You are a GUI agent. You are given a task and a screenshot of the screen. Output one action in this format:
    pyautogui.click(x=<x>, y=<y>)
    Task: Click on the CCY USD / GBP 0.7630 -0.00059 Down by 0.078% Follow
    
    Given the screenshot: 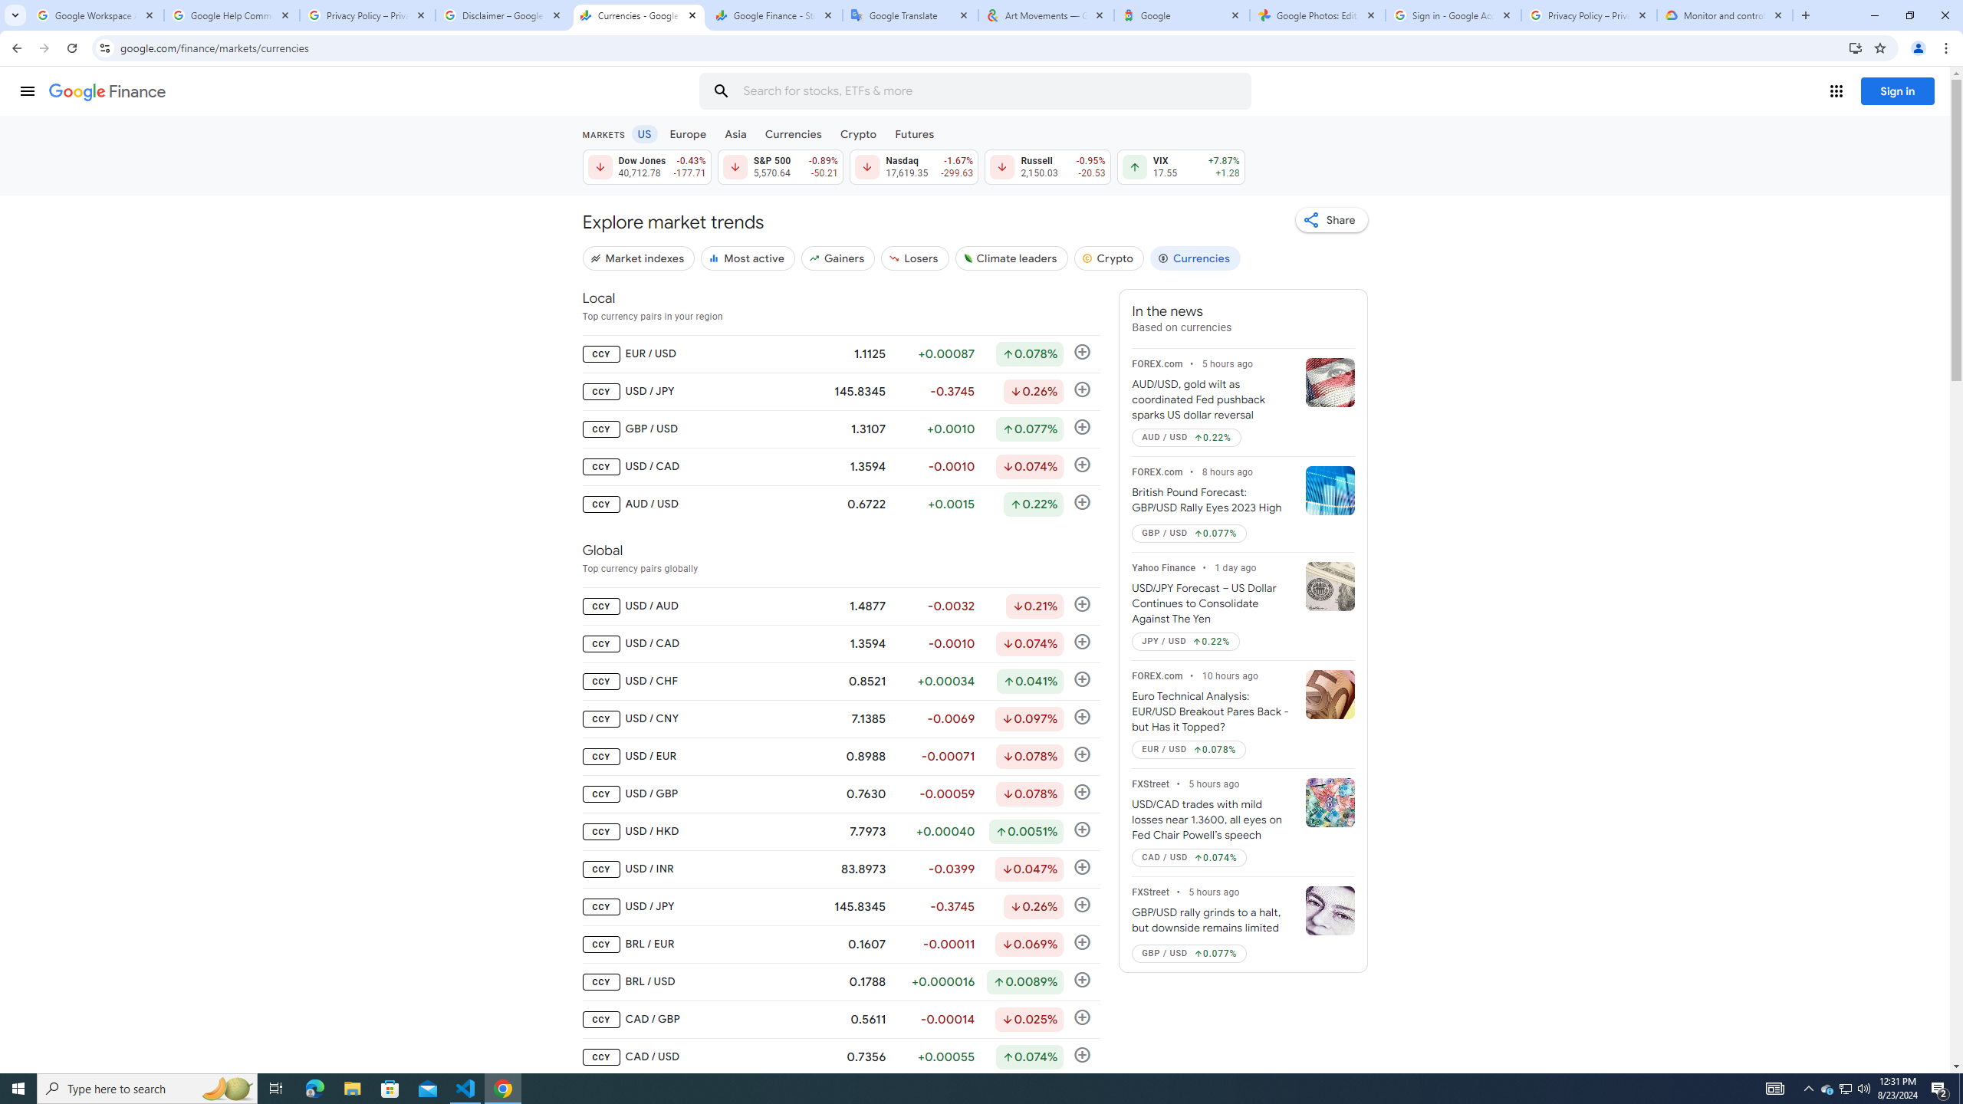 What is the action you would take?
    pyautogui.click(x=840, y=794)
    